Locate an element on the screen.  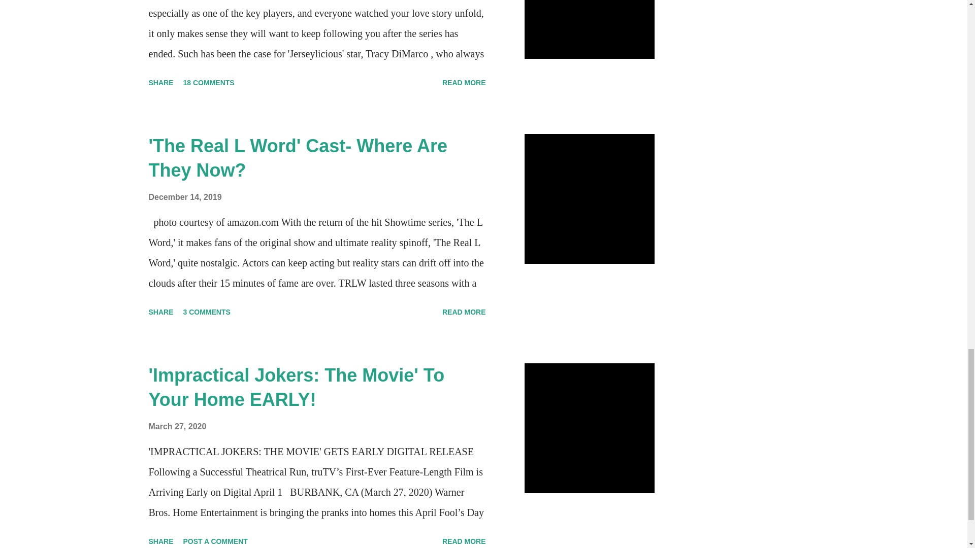
December 14, 2019 is located at coordinates (184, 197).